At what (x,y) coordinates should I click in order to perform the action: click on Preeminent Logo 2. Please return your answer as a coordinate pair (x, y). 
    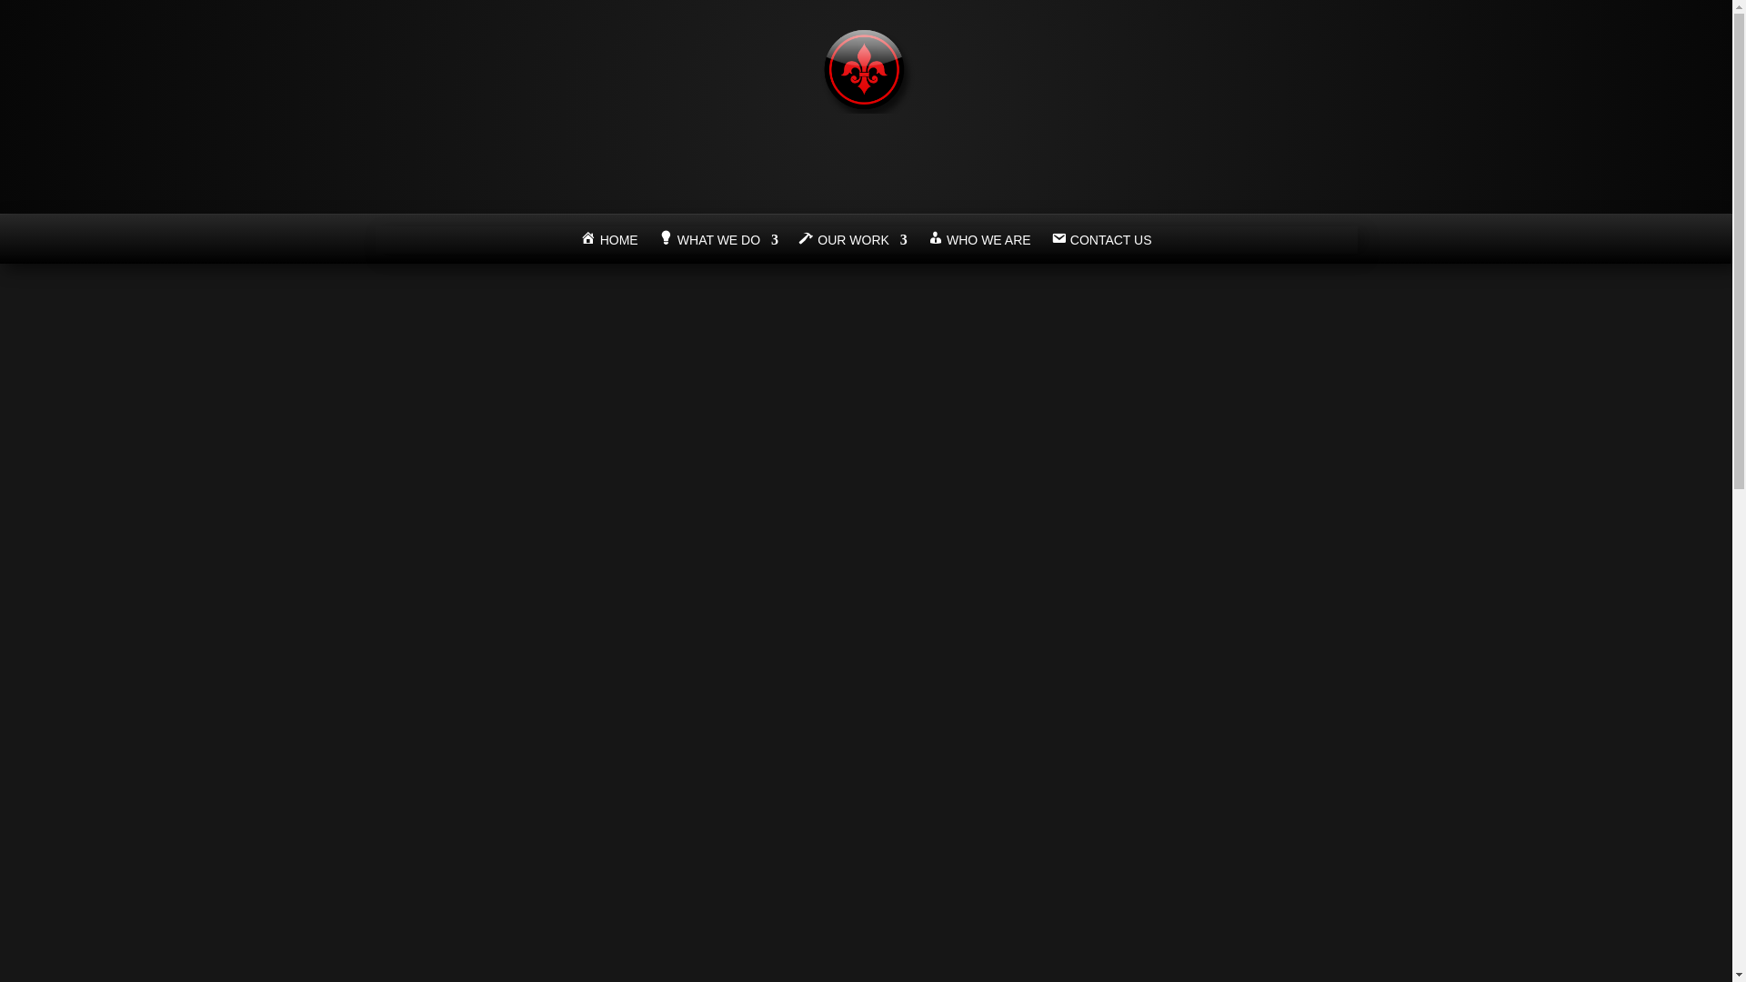
    Looking at the image, I should click on (866, 107).